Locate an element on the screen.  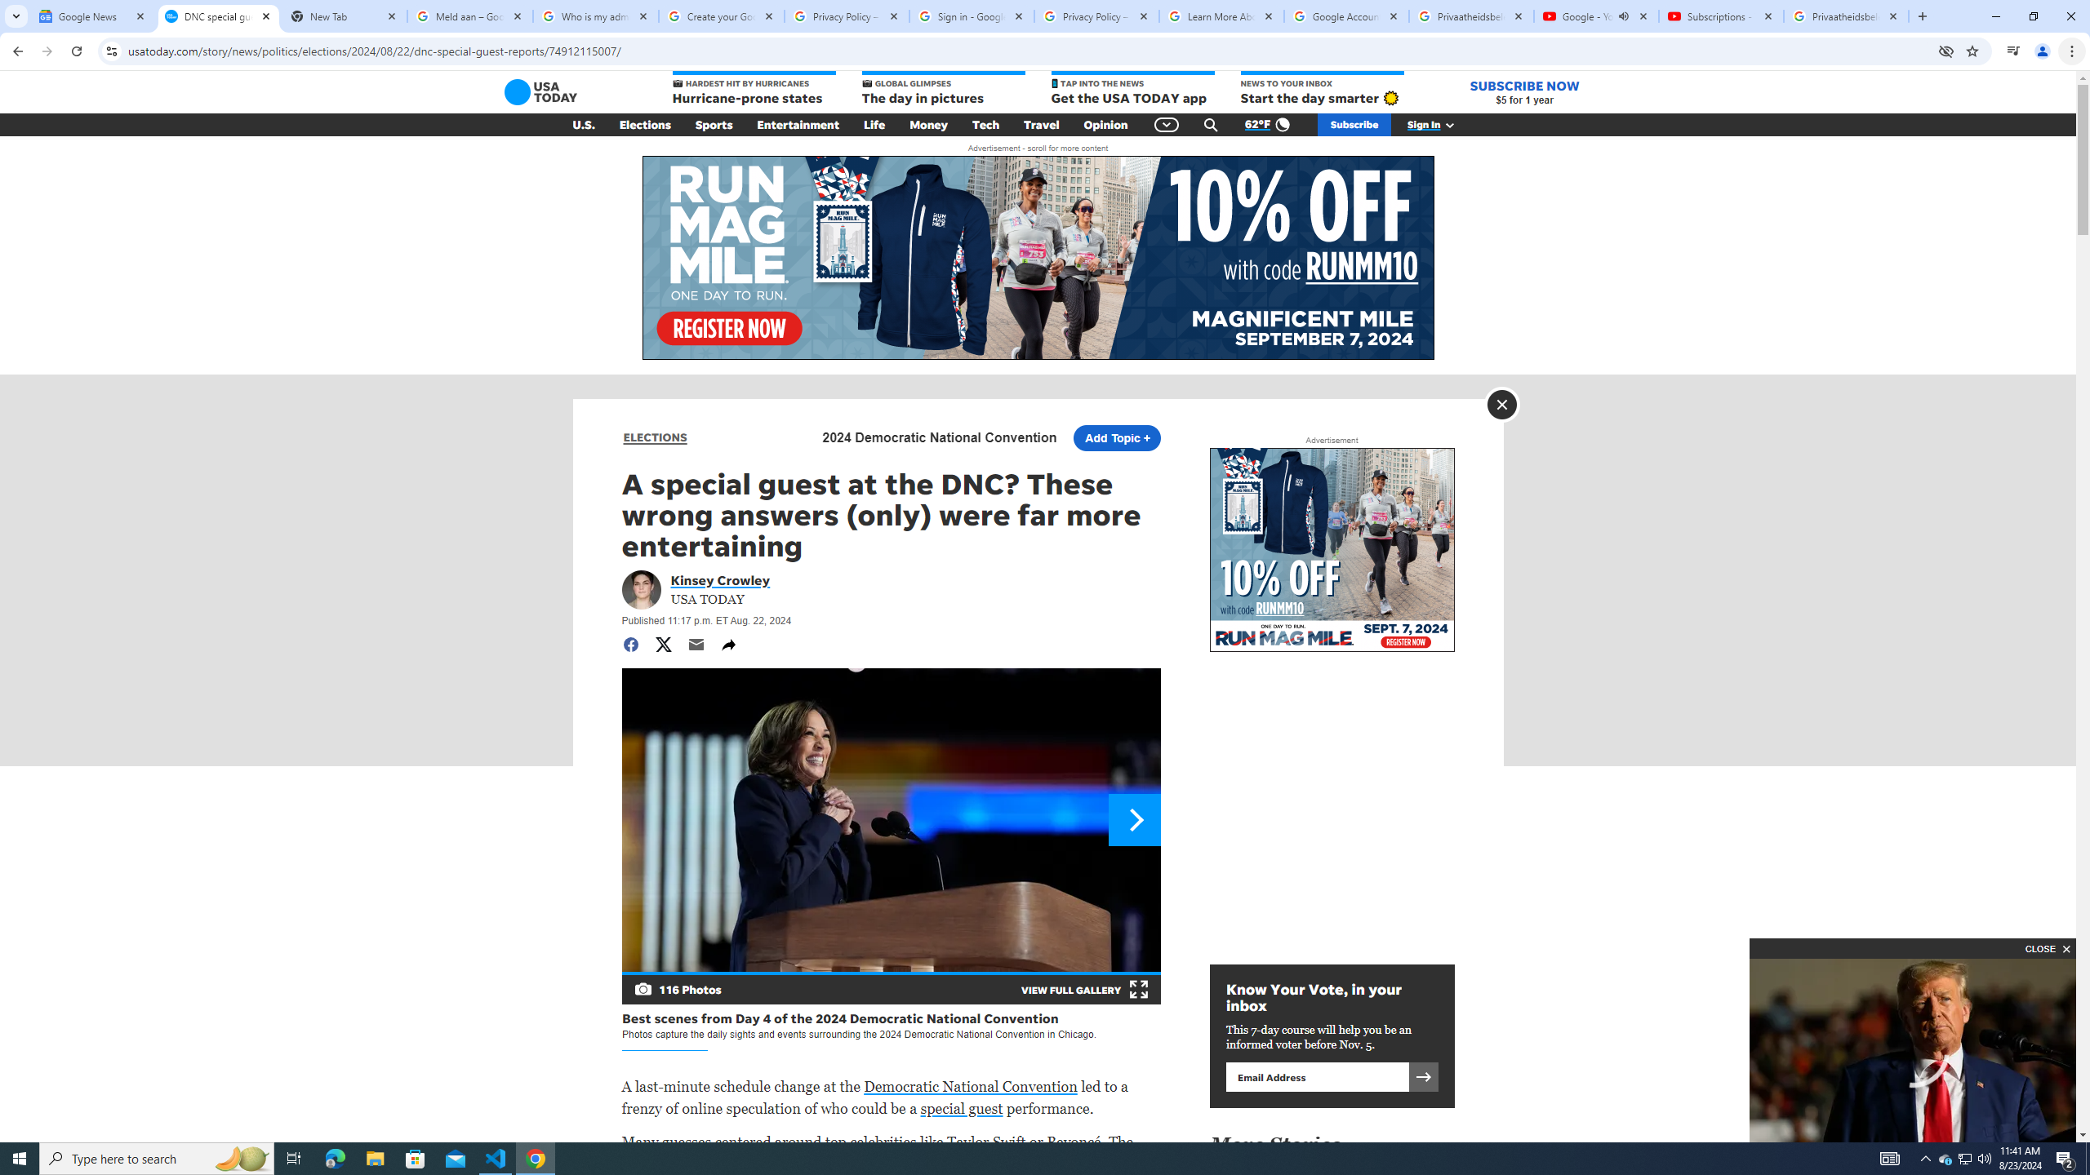
Subscribe is located at coordinates (1354, 125).